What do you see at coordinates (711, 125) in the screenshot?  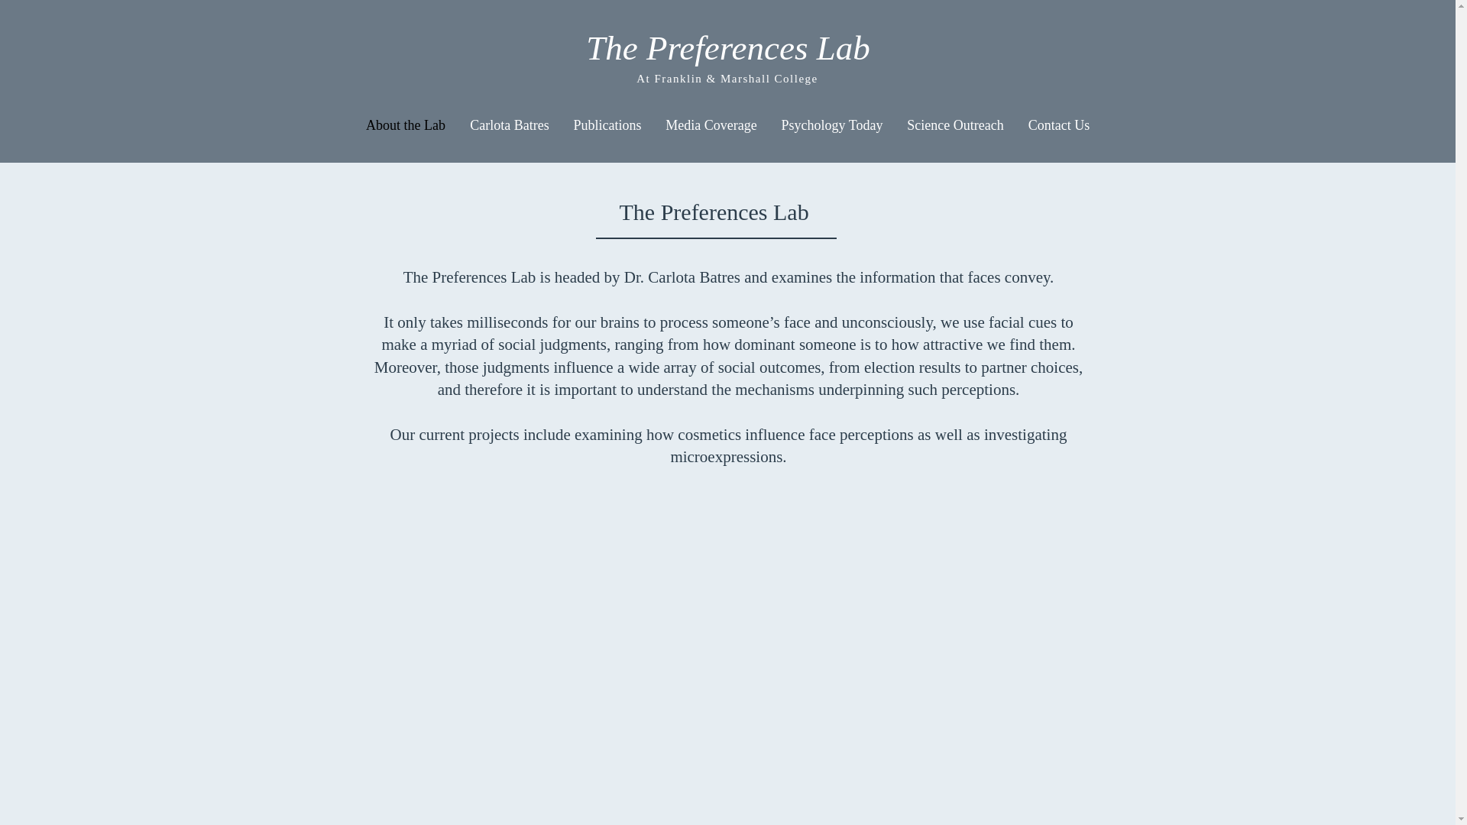 I see `Media Coverage` at bounding box center [711, 125].